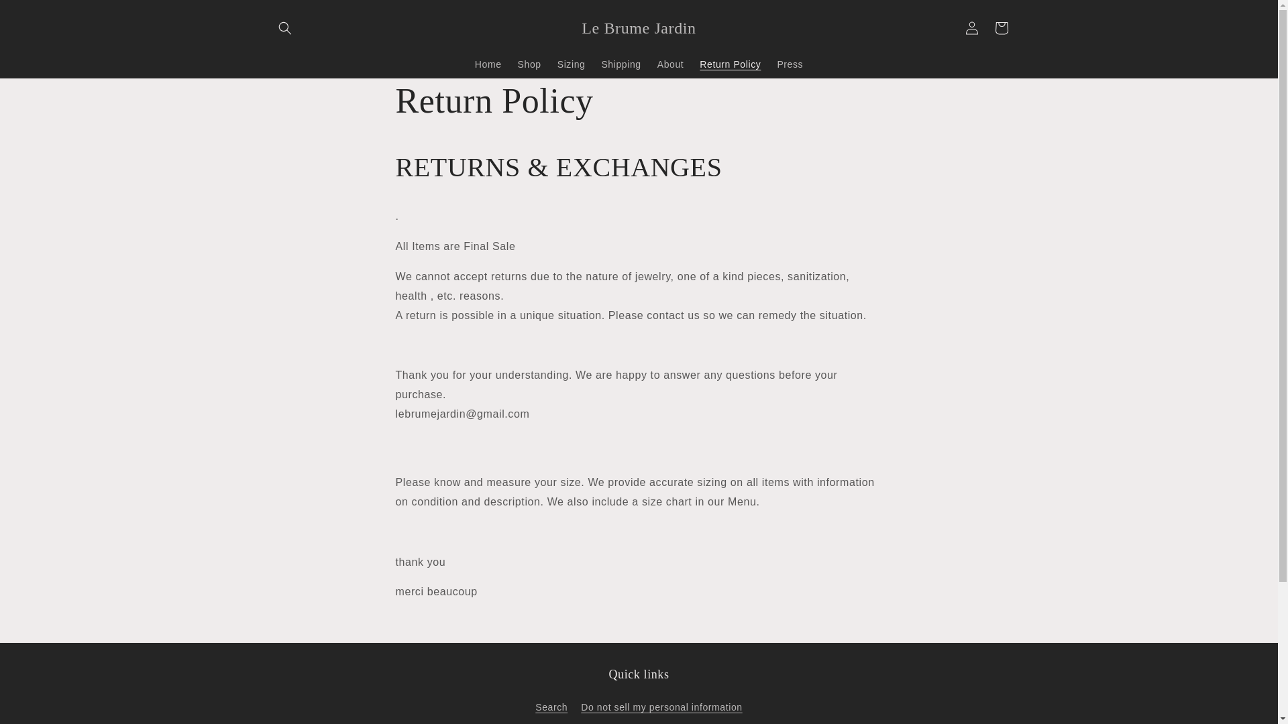 The image size is (1288, 724). I want to click on Press, so click(790, 63).